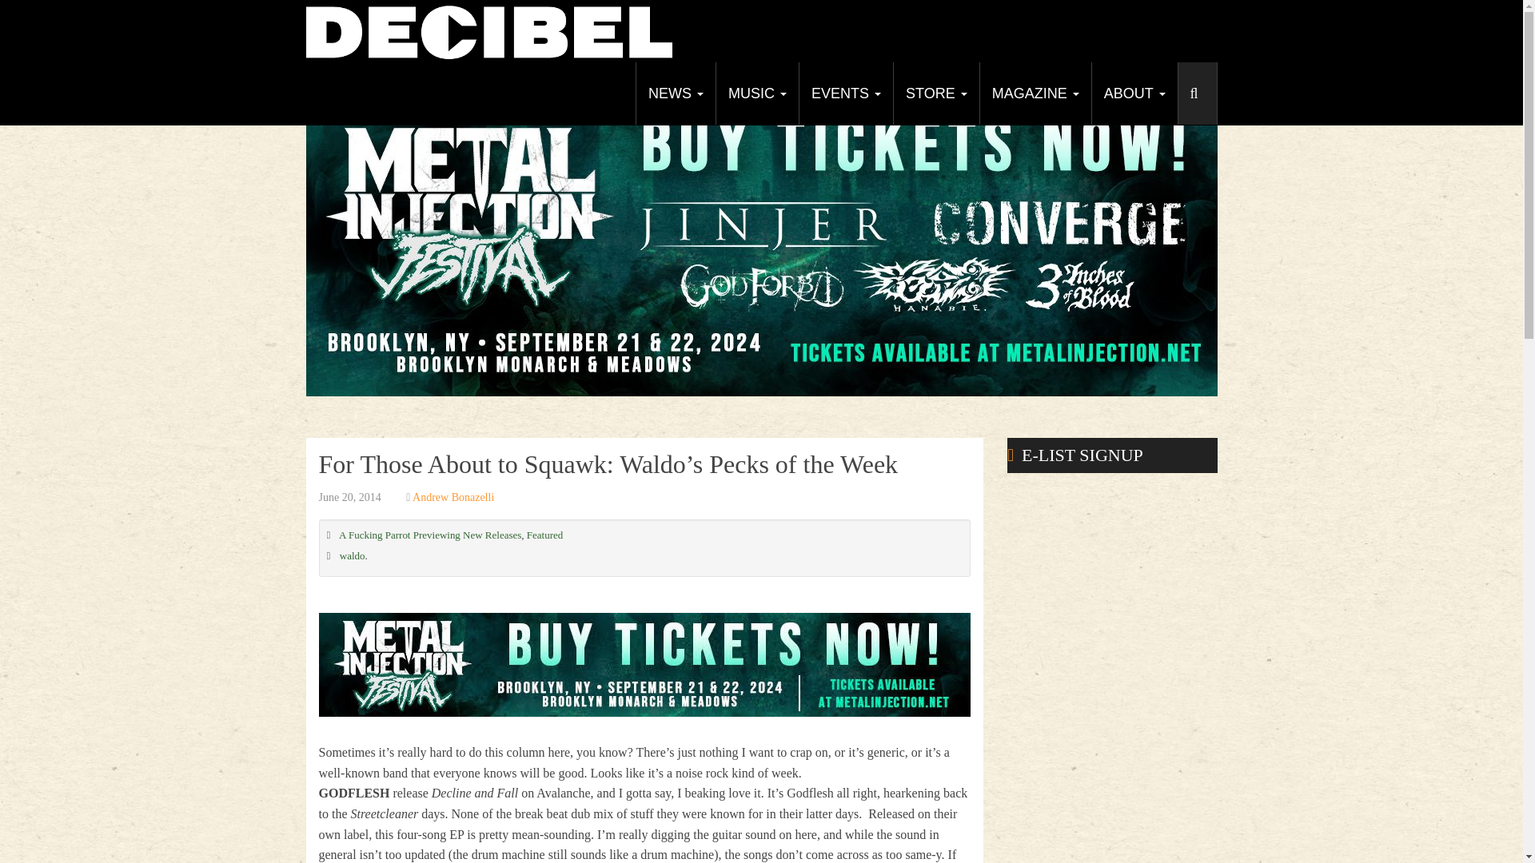  I want to click on Decibel Magazine, so click(488, 30).